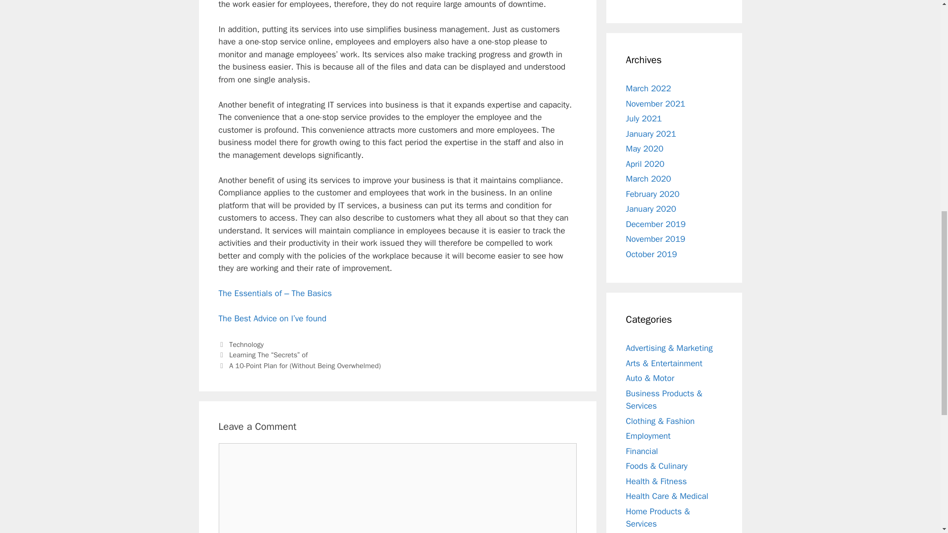 The image size is (948, 533). I want to click on Technology, so click(246, 344).